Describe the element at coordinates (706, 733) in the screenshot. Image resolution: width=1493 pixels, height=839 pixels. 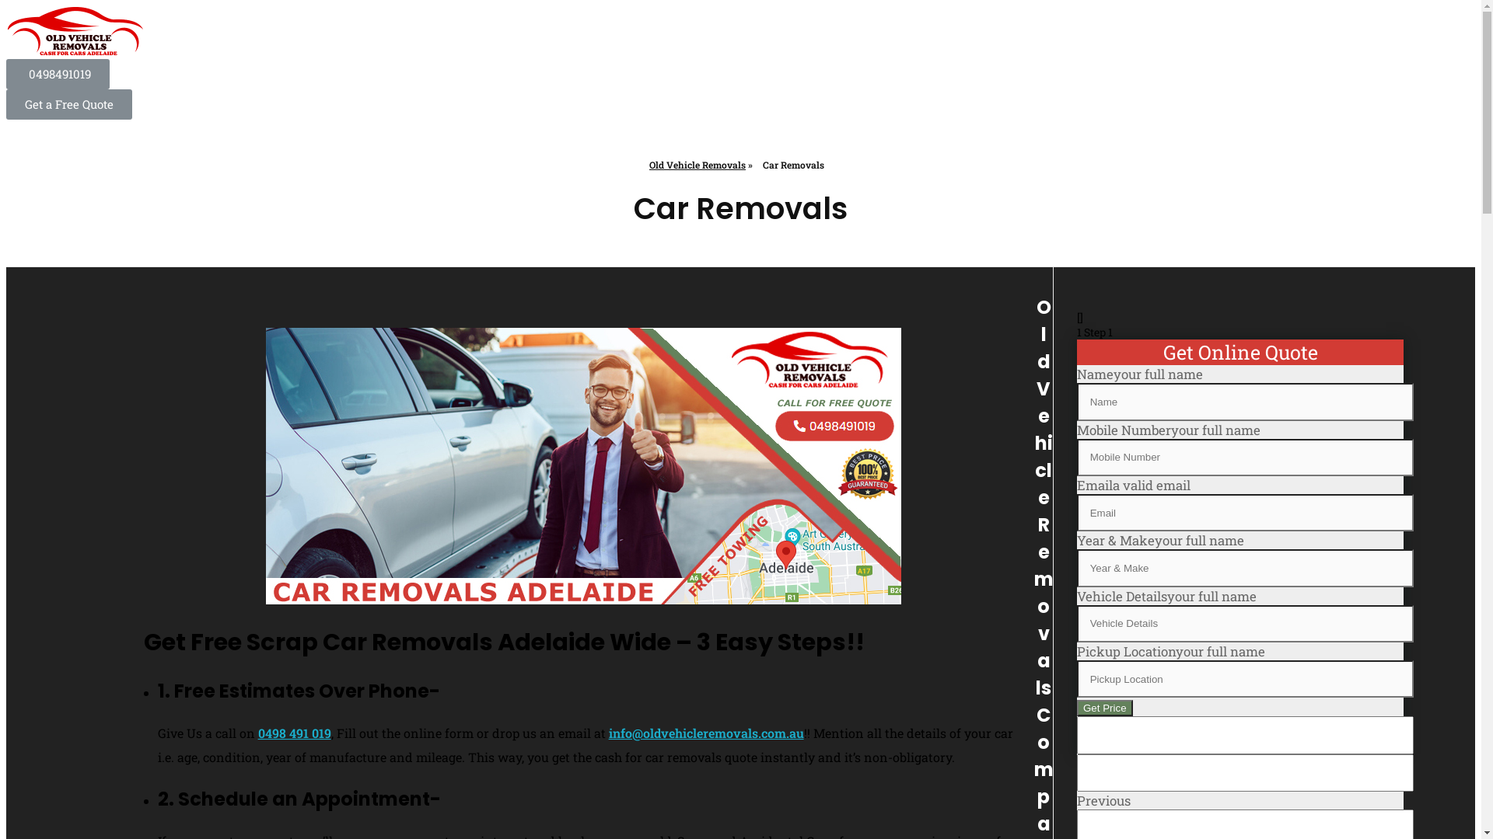
I see `info@oldvehicleremovals.com.au` at that location.